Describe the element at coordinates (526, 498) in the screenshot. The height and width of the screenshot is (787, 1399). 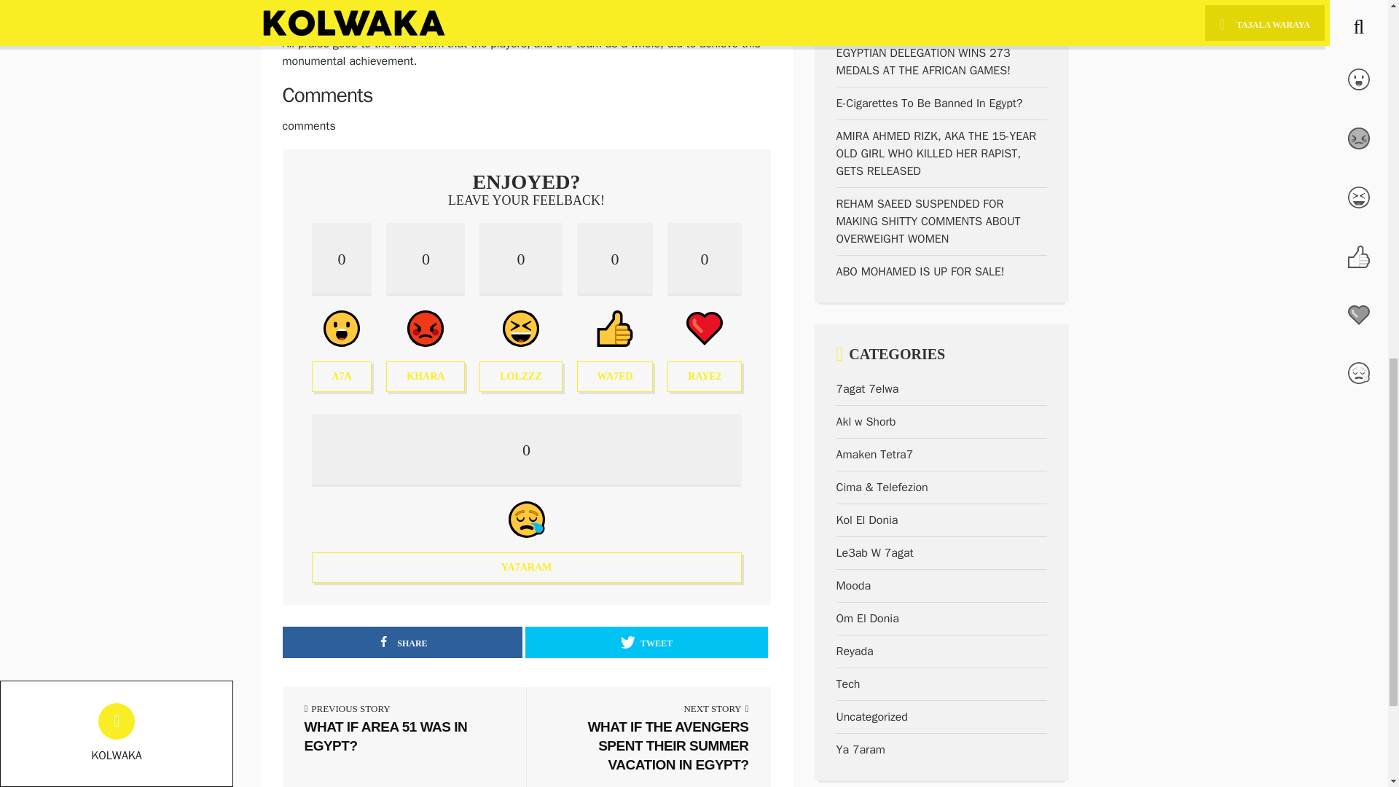
I see `WHAT IF THE AVENGERS SPENT THEIR SUMMER VACATION IN EGYPT?` at that location.